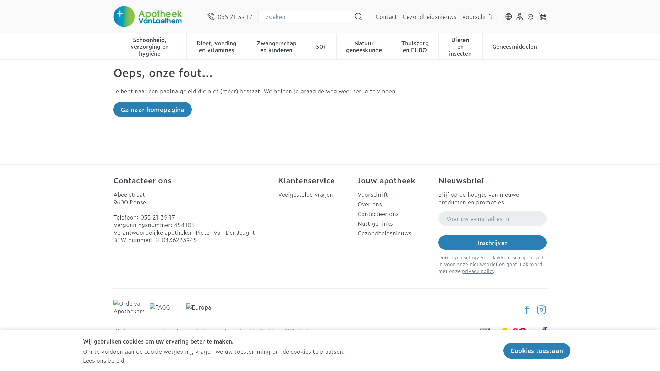 This screenshot has height=371, width=660. Describe the element at coordinates (477, 16) in the screenshot. I see `Voorschrift` at that location.